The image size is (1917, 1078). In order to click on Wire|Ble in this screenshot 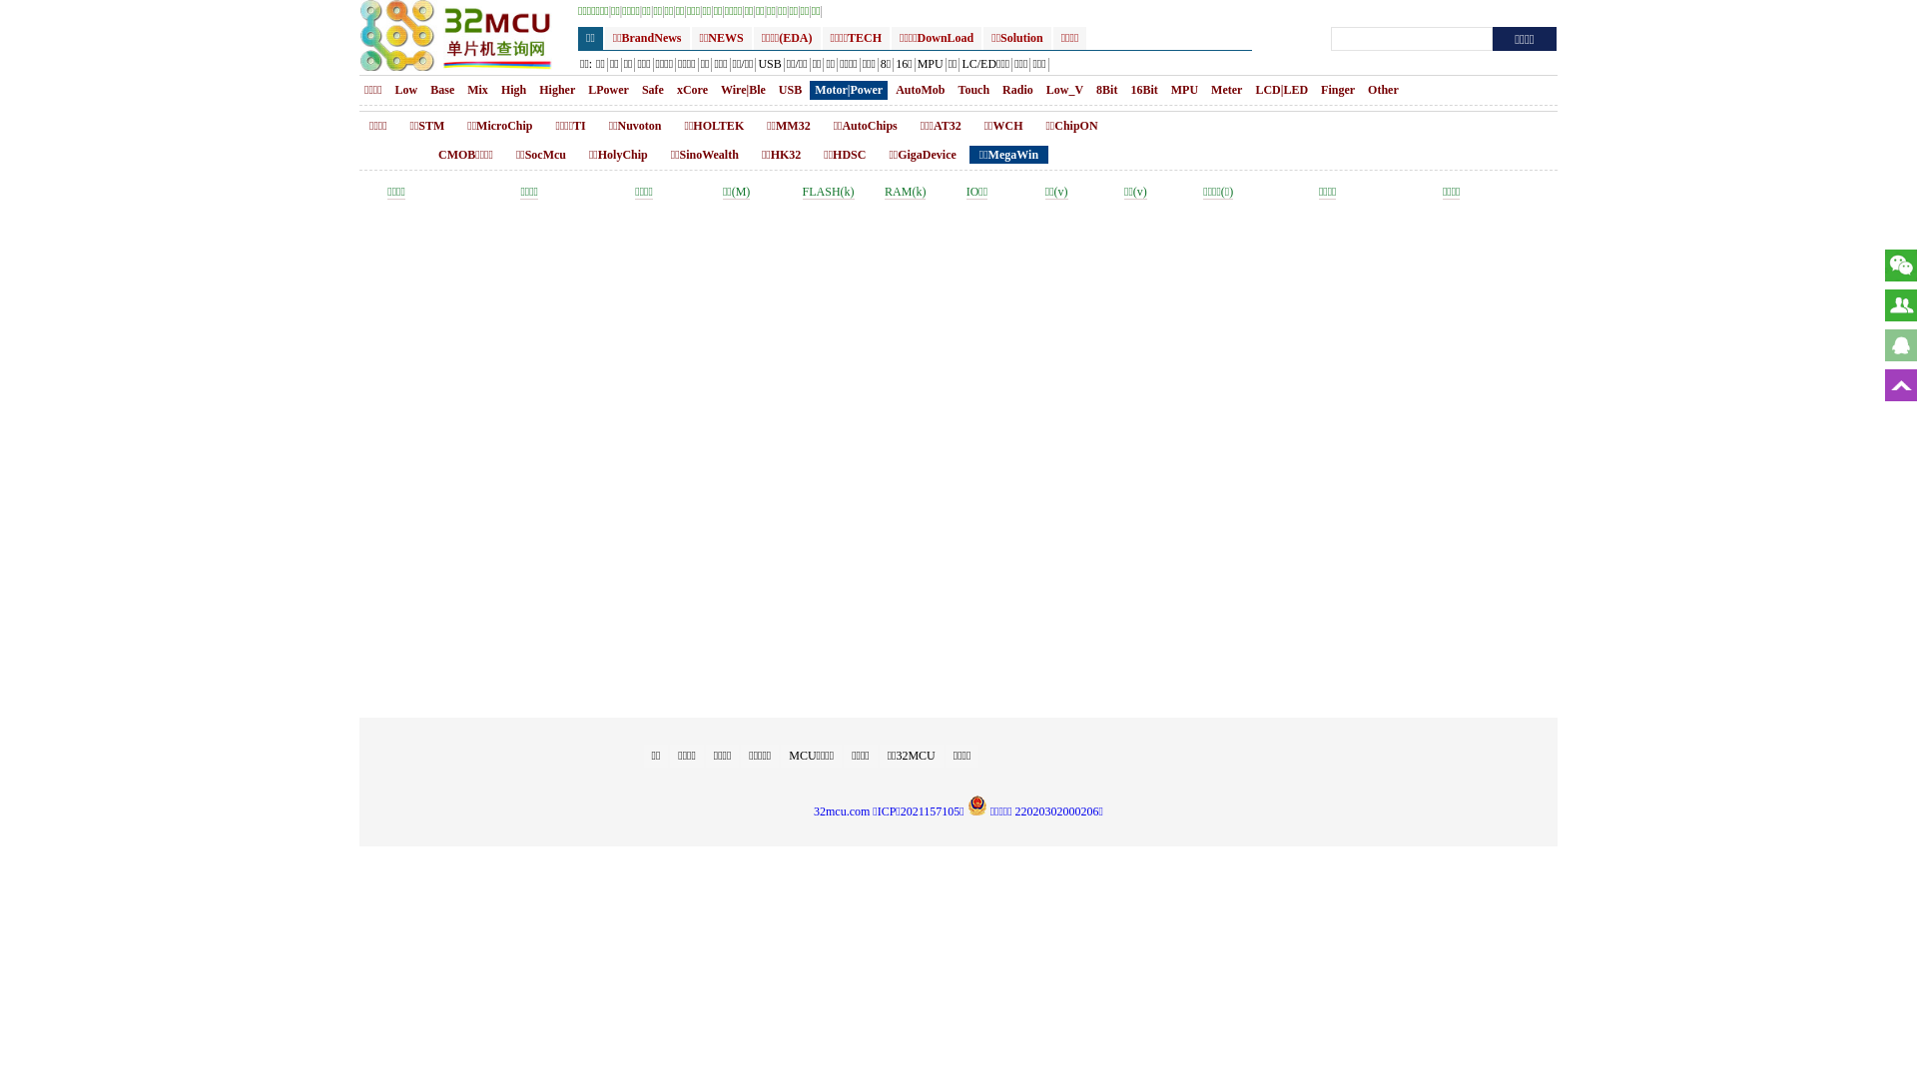, I will do `click(743, 90)`.